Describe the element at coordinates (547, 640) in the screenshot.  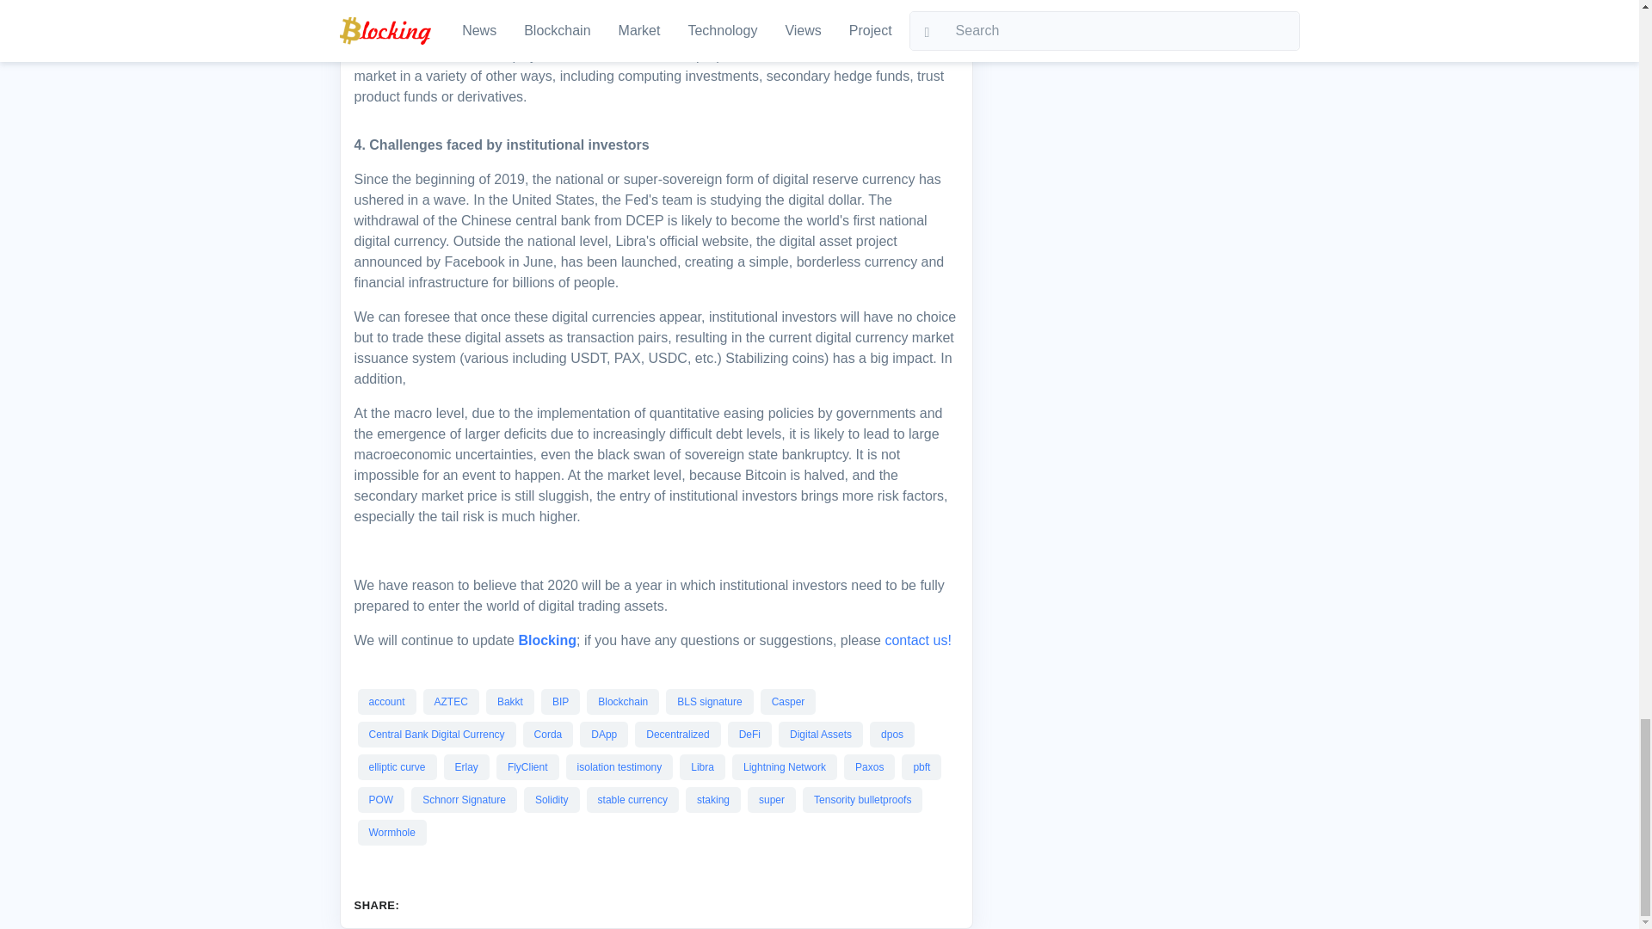
I see `Blocking` at that location.